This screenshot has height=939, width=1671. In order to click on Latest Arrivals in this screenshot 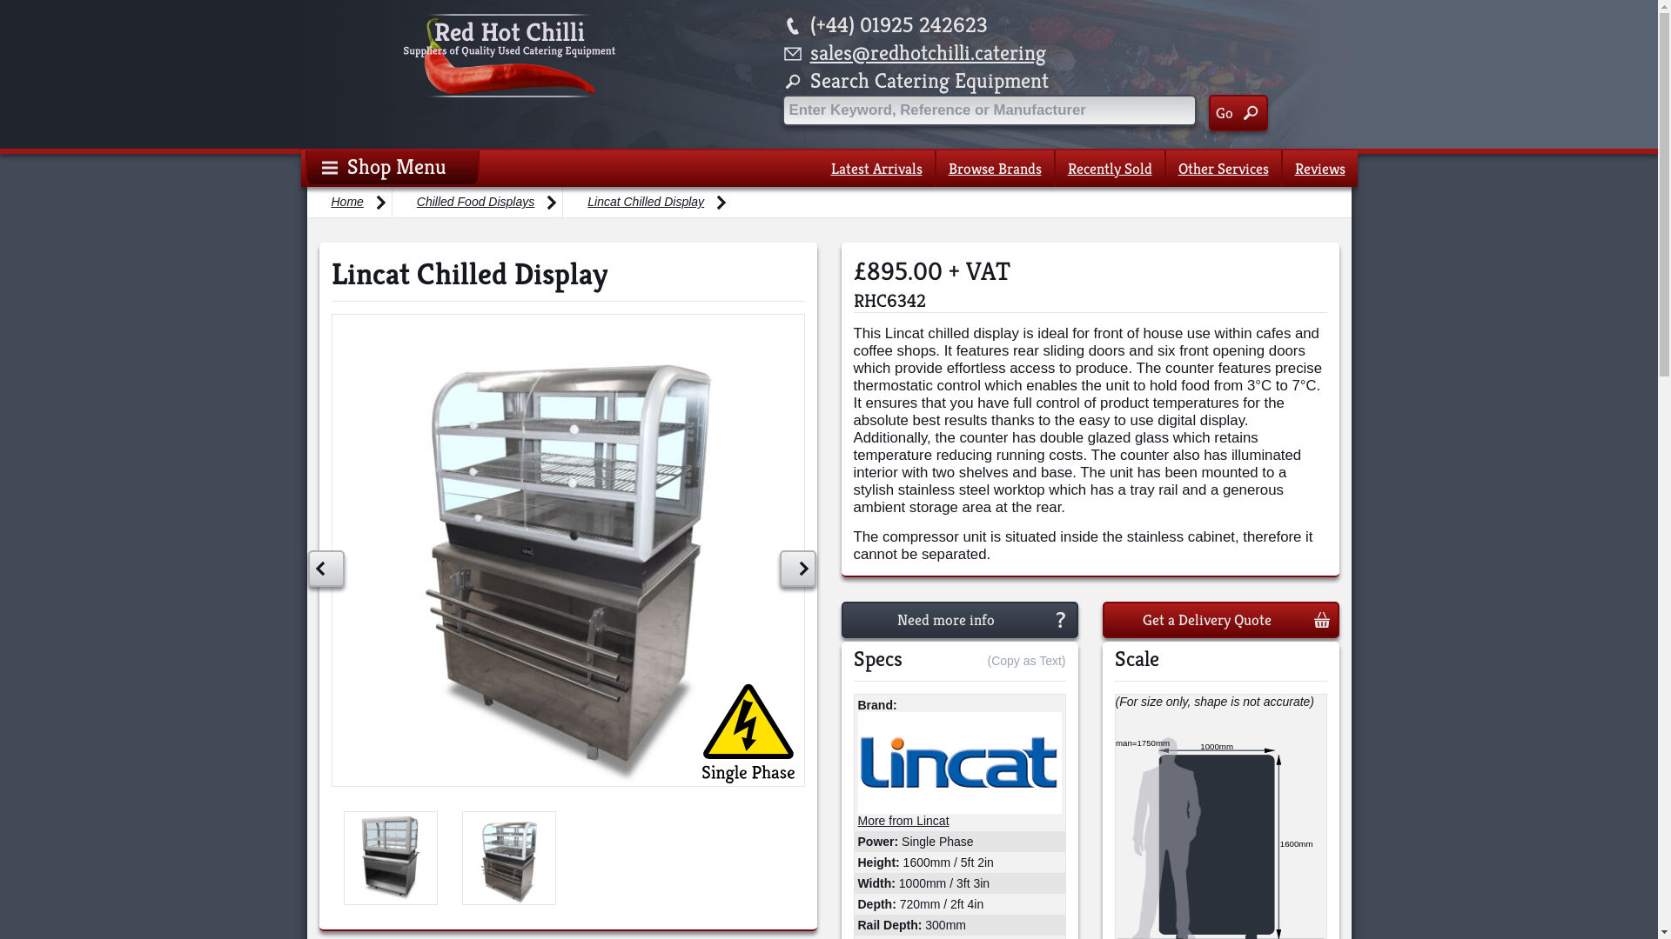, I will do `click(876, 169)`.